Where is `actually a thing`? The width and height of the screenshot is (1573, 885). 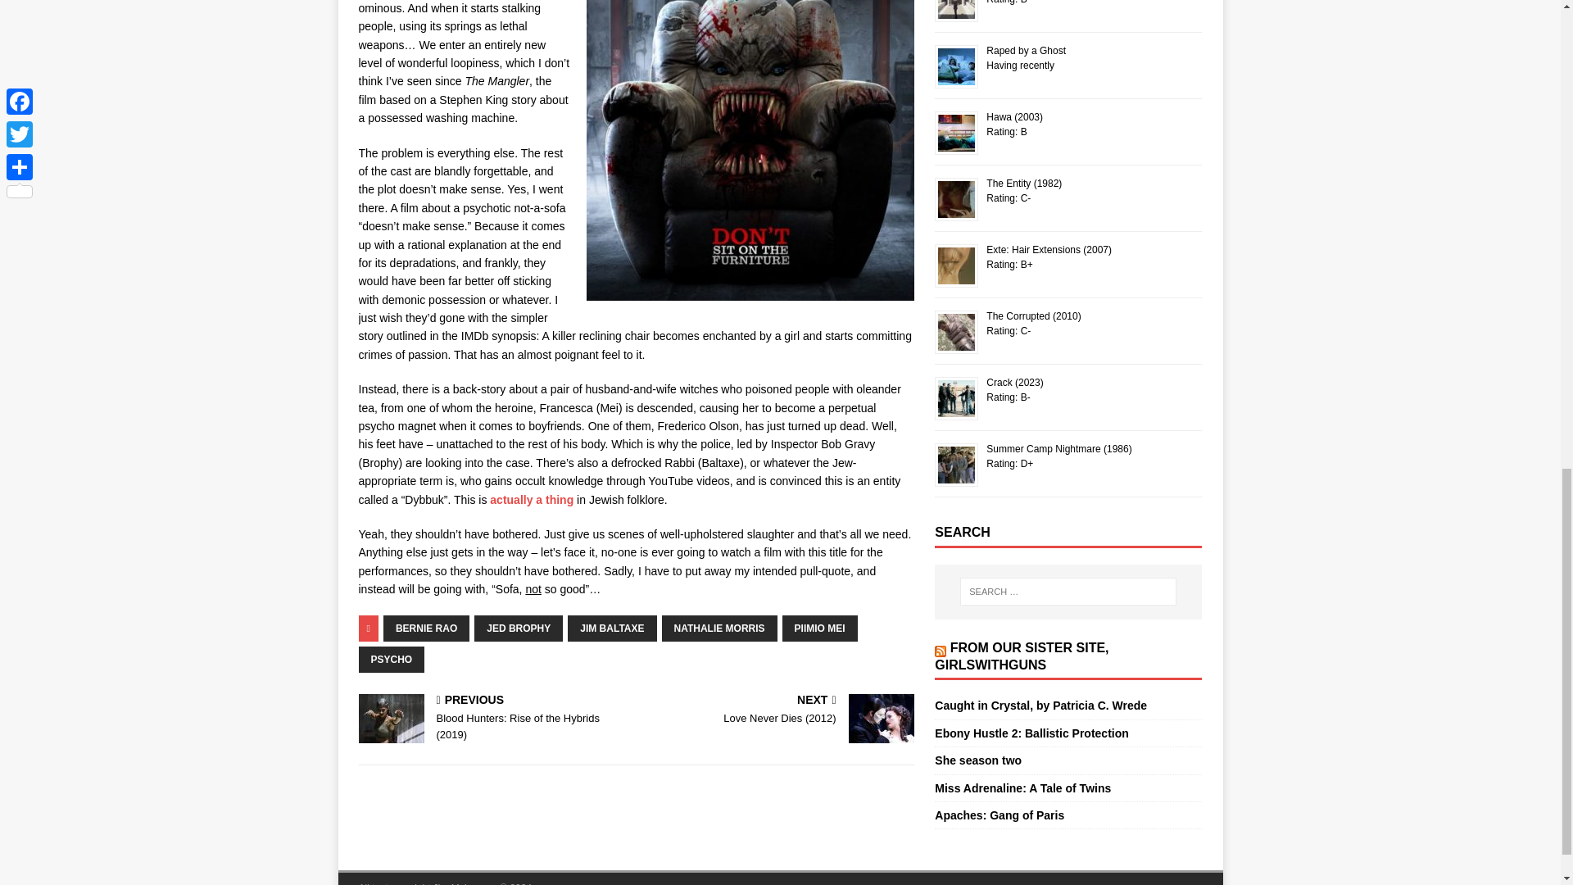 actually a thing is located at coordinates (531, 499).